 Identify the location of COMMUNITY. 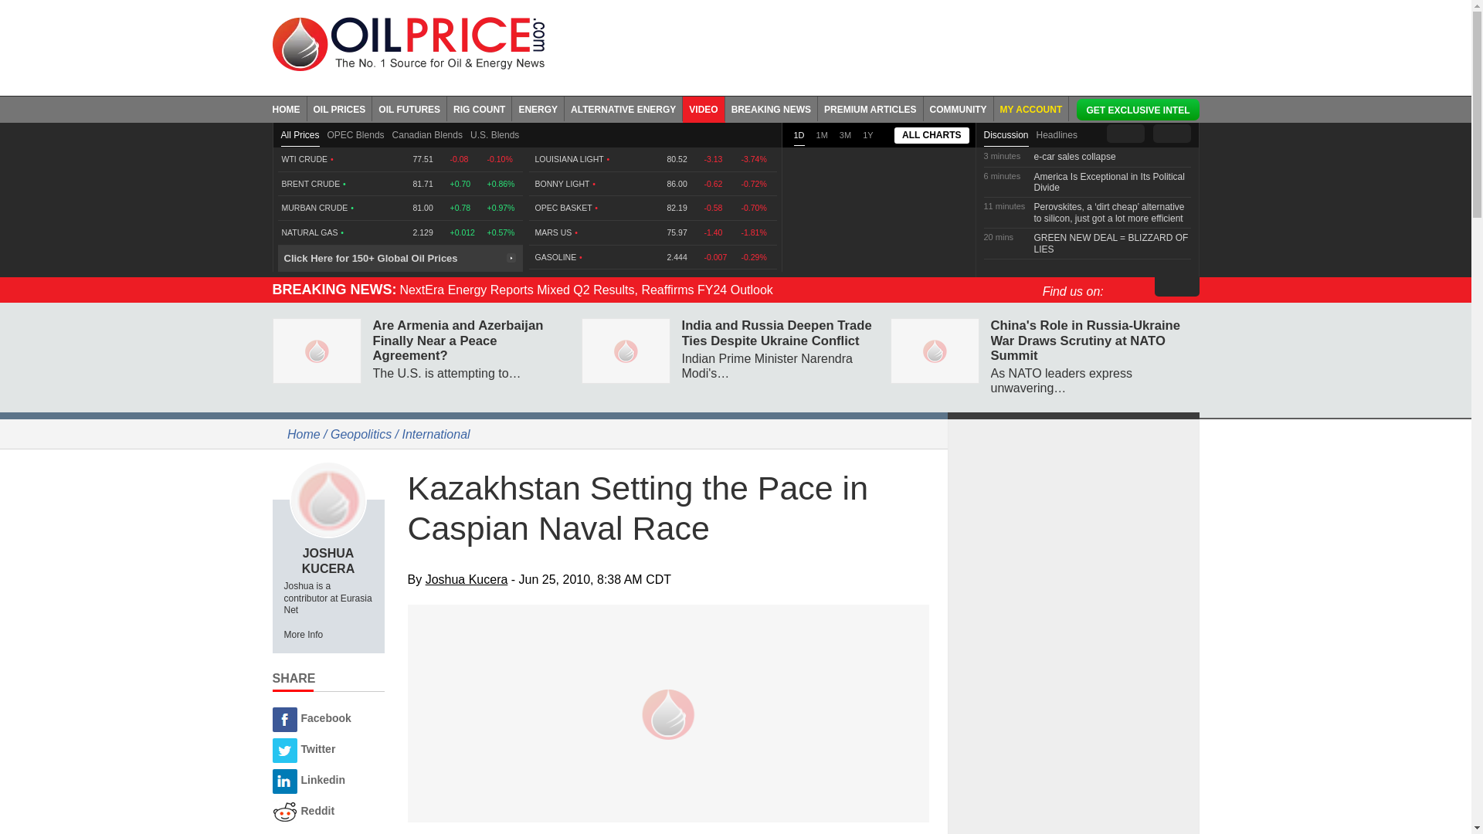
(959, 108).